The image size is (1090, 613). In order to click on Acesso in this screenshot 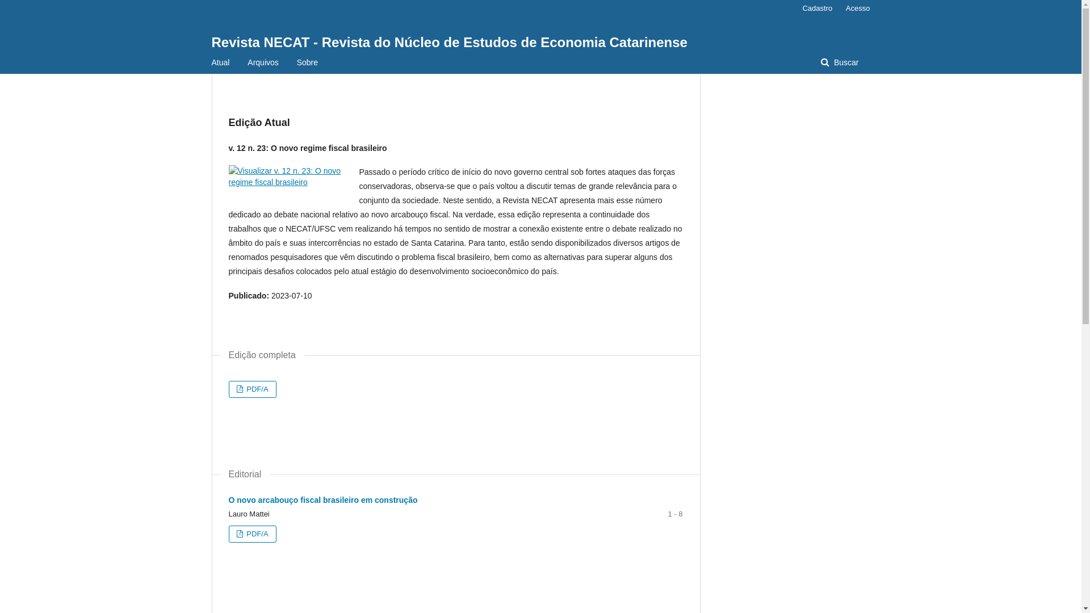, I will do `click(855, 9)`.